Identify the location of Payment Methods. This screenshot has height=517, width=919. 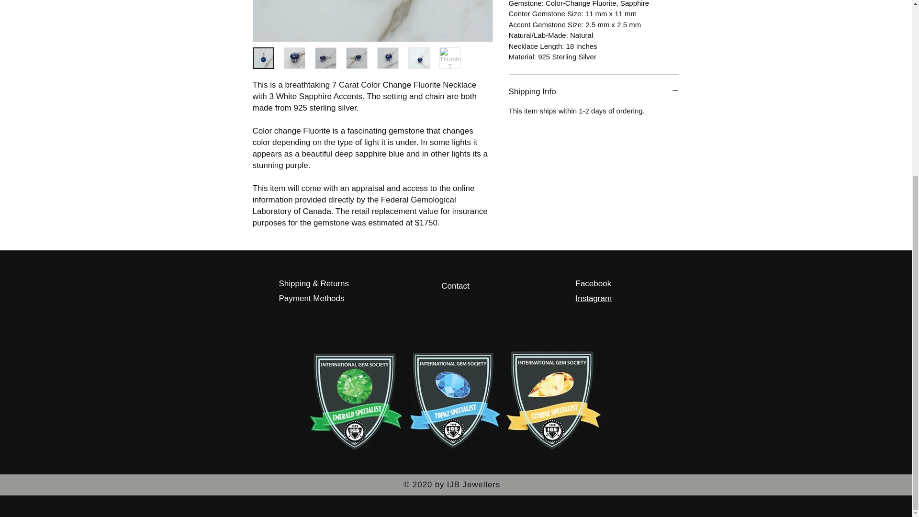
(311, 298).